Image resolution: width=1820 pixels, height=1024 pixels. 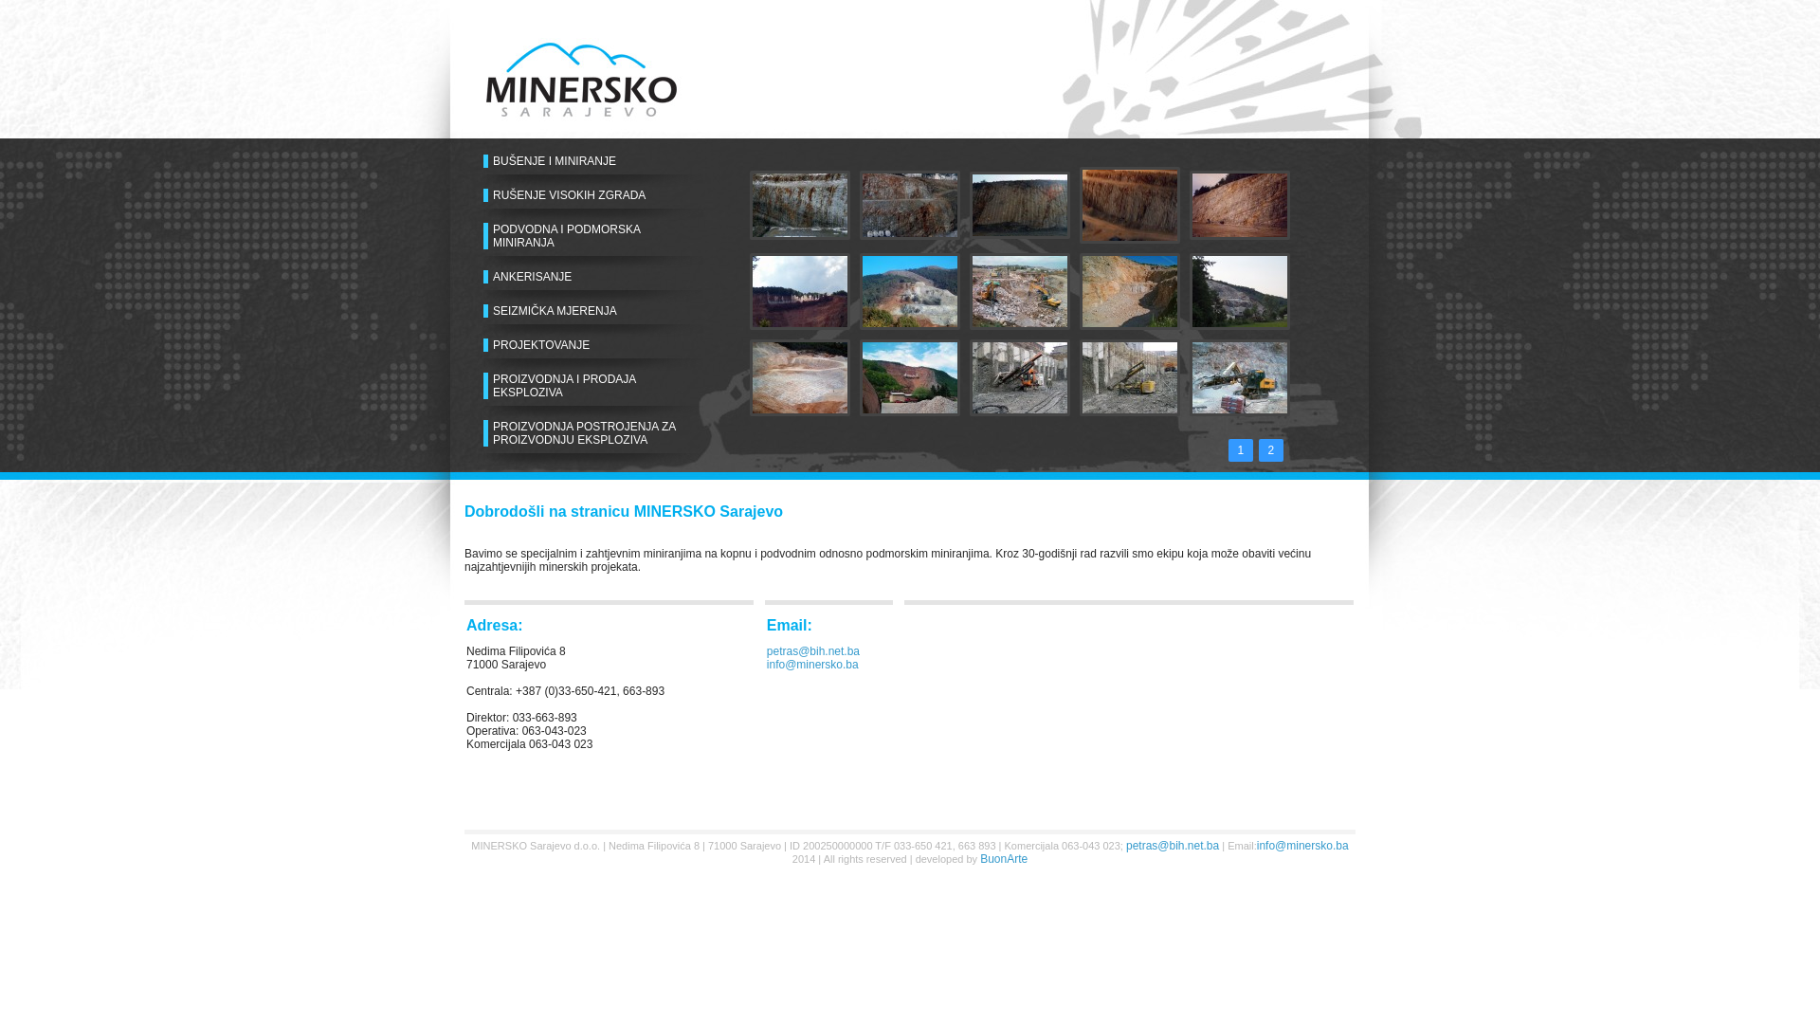 What do you see at coordinates (1004, 859) in the screenshot?
I see `BuonArte` at bounding box center [1004, 859].